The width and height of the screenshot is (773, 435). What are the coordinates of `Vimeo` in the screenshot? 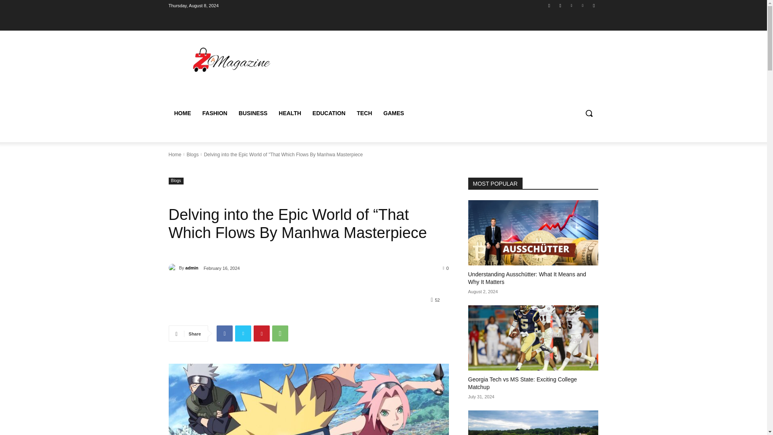 It's located at (583, 5).